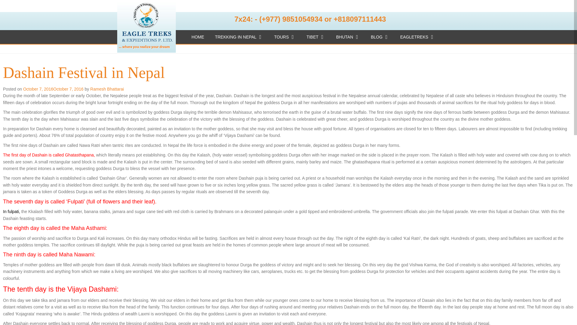  Describe the element at coordinates (197, 37) in the screenshot. I see `HOME` at that location.